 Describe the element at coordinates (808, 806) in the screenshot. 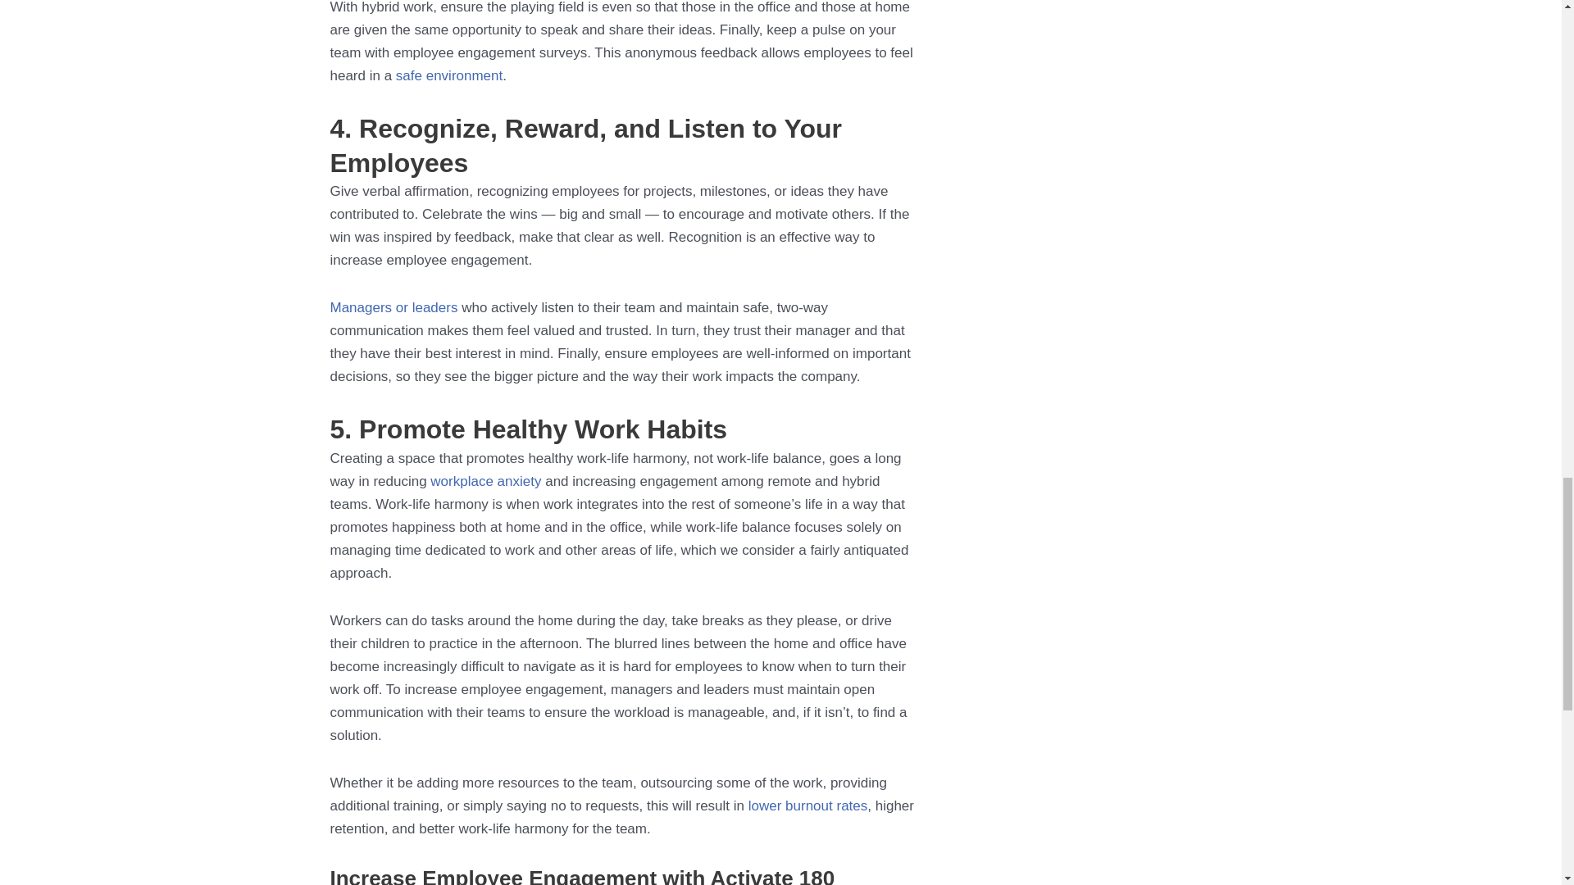

I see `lower burnout rates` at that location.